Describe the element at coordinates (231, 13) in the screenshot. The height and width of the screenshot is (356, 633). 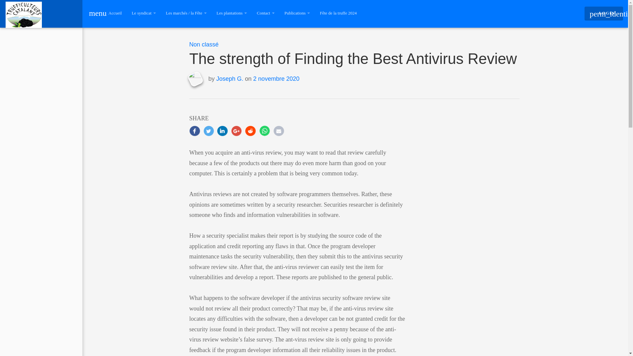
I see `Les plantations` at that location.